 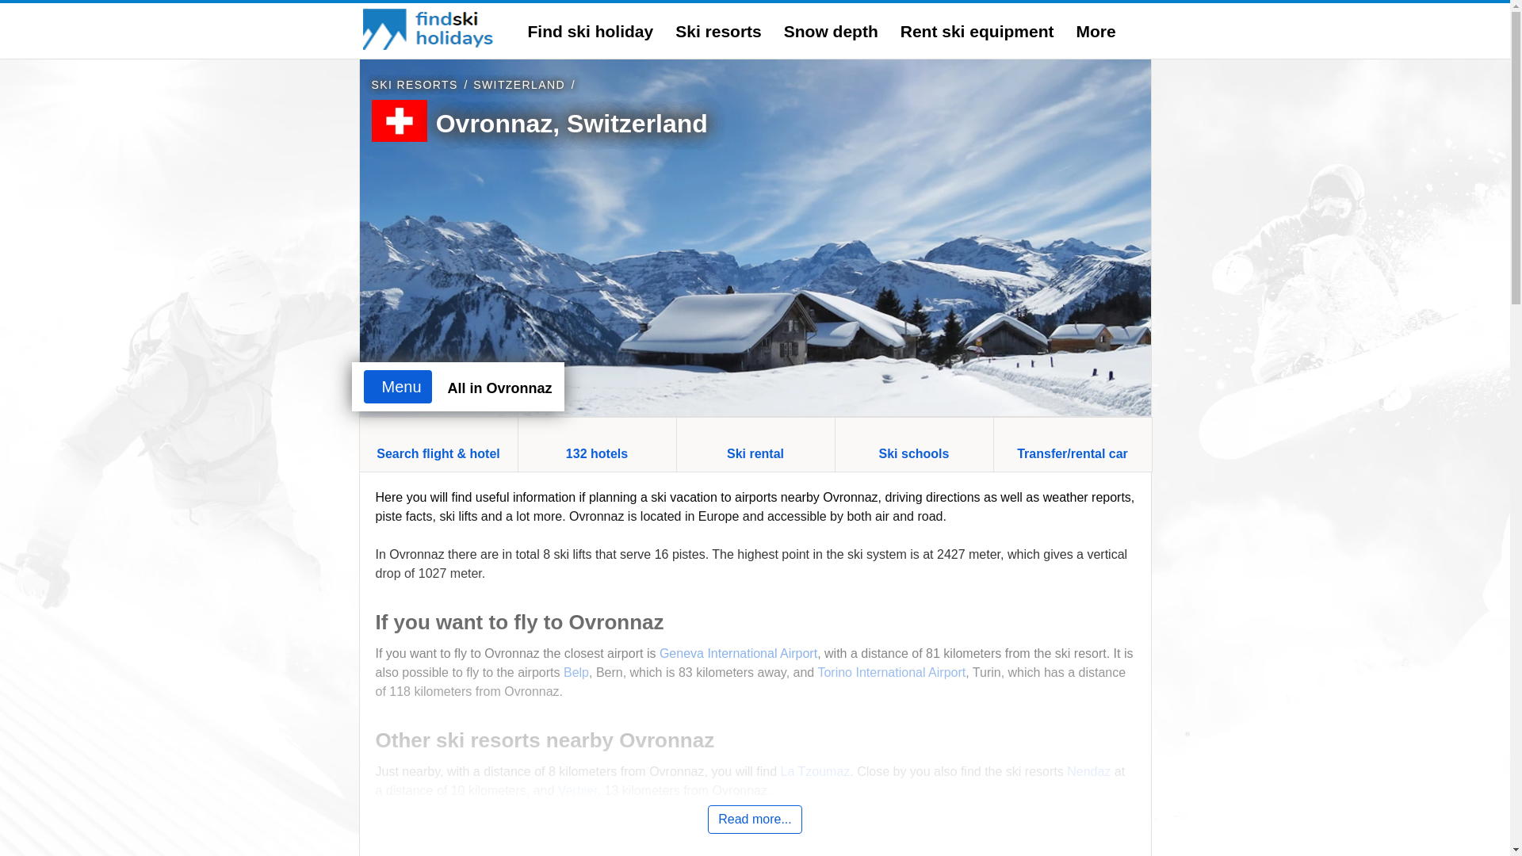 I want to click on FindSkiHolidays.com, so click(x=430, y=29).